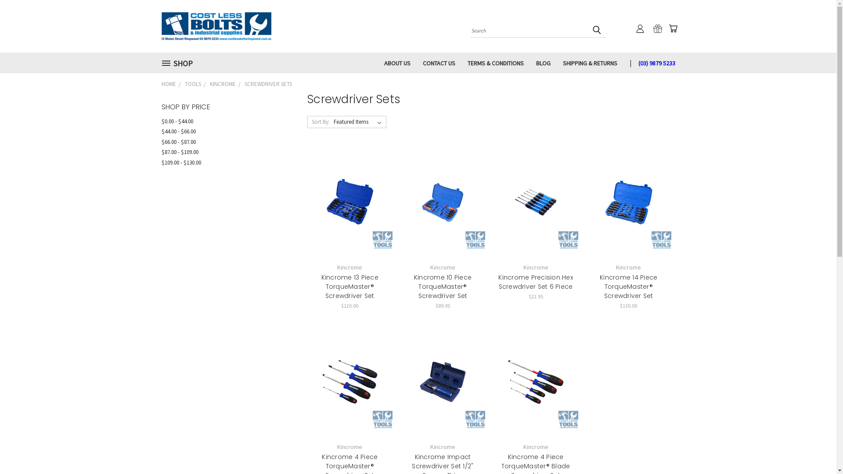 This screenshot has width=843, height=474. Describe the element at coordinates (224, 132) in the screenshot. I see `$44.00 - $66.00` at that location.